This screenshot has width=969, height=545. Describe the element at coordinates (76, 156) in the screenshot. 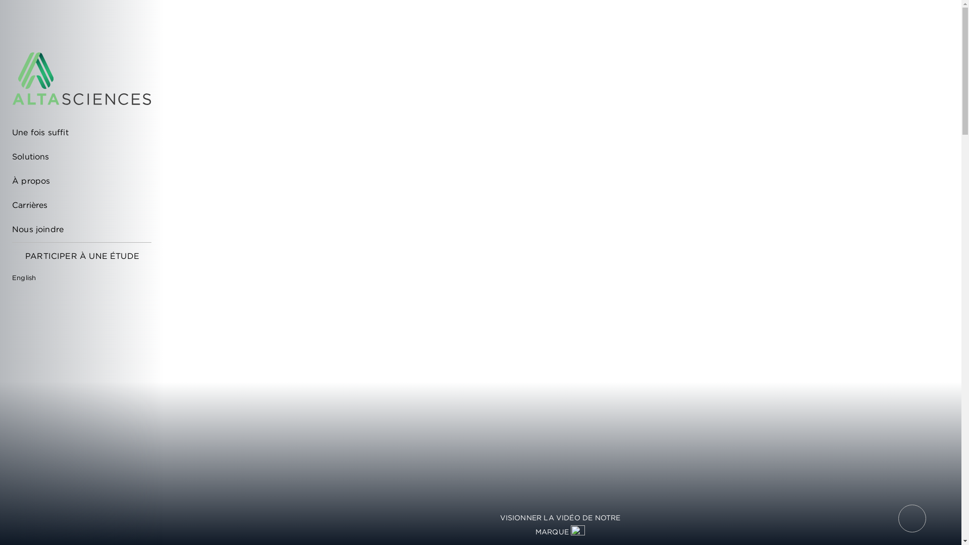

I see `Solutions` at that location.